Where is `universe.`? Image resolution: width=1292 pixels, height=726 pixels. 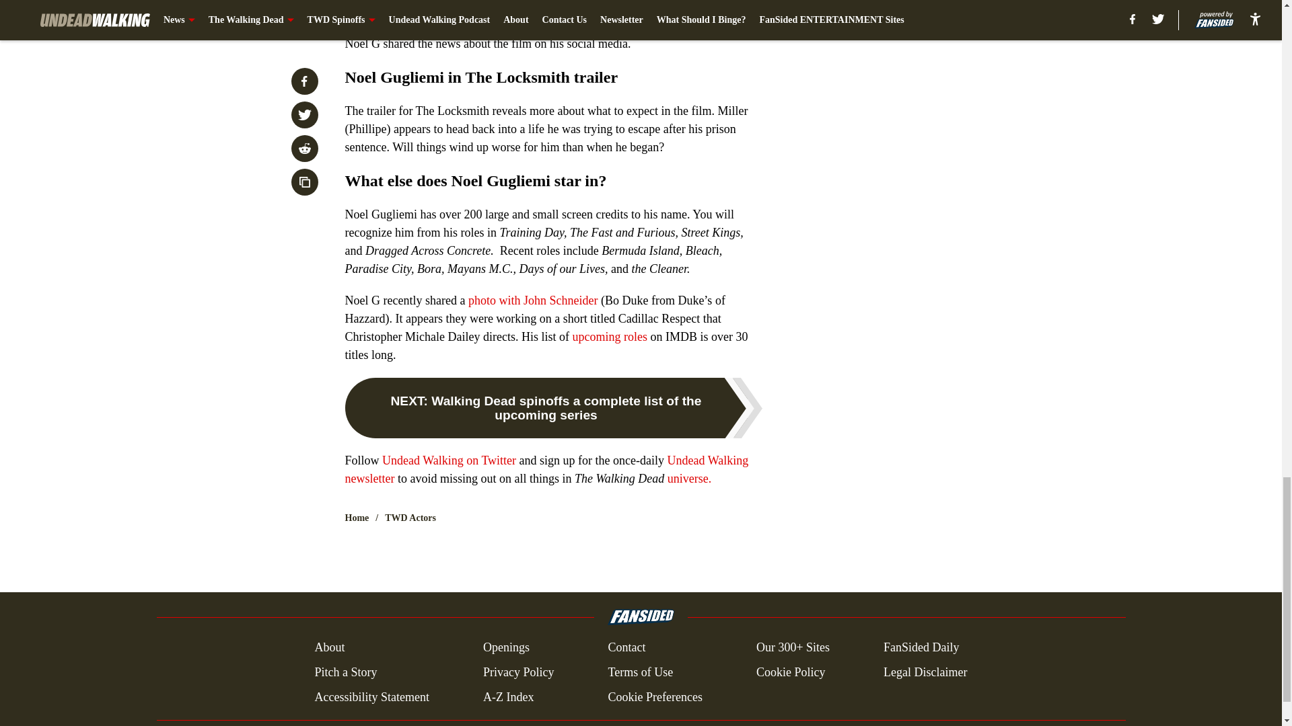
universe. is located at coordinates (689, 479).